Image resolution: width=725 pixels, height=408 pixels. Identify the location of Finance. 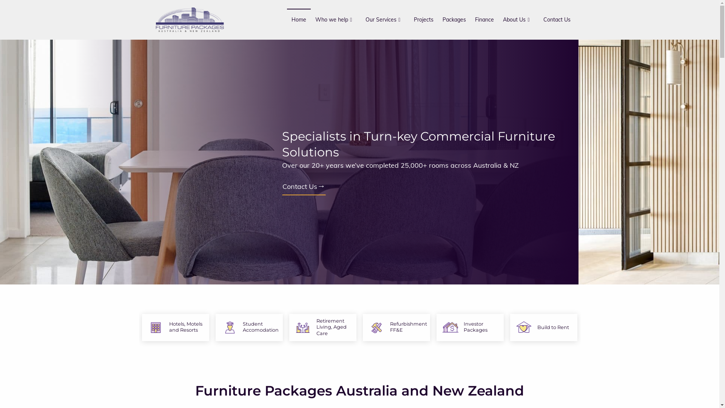
(484, 20).